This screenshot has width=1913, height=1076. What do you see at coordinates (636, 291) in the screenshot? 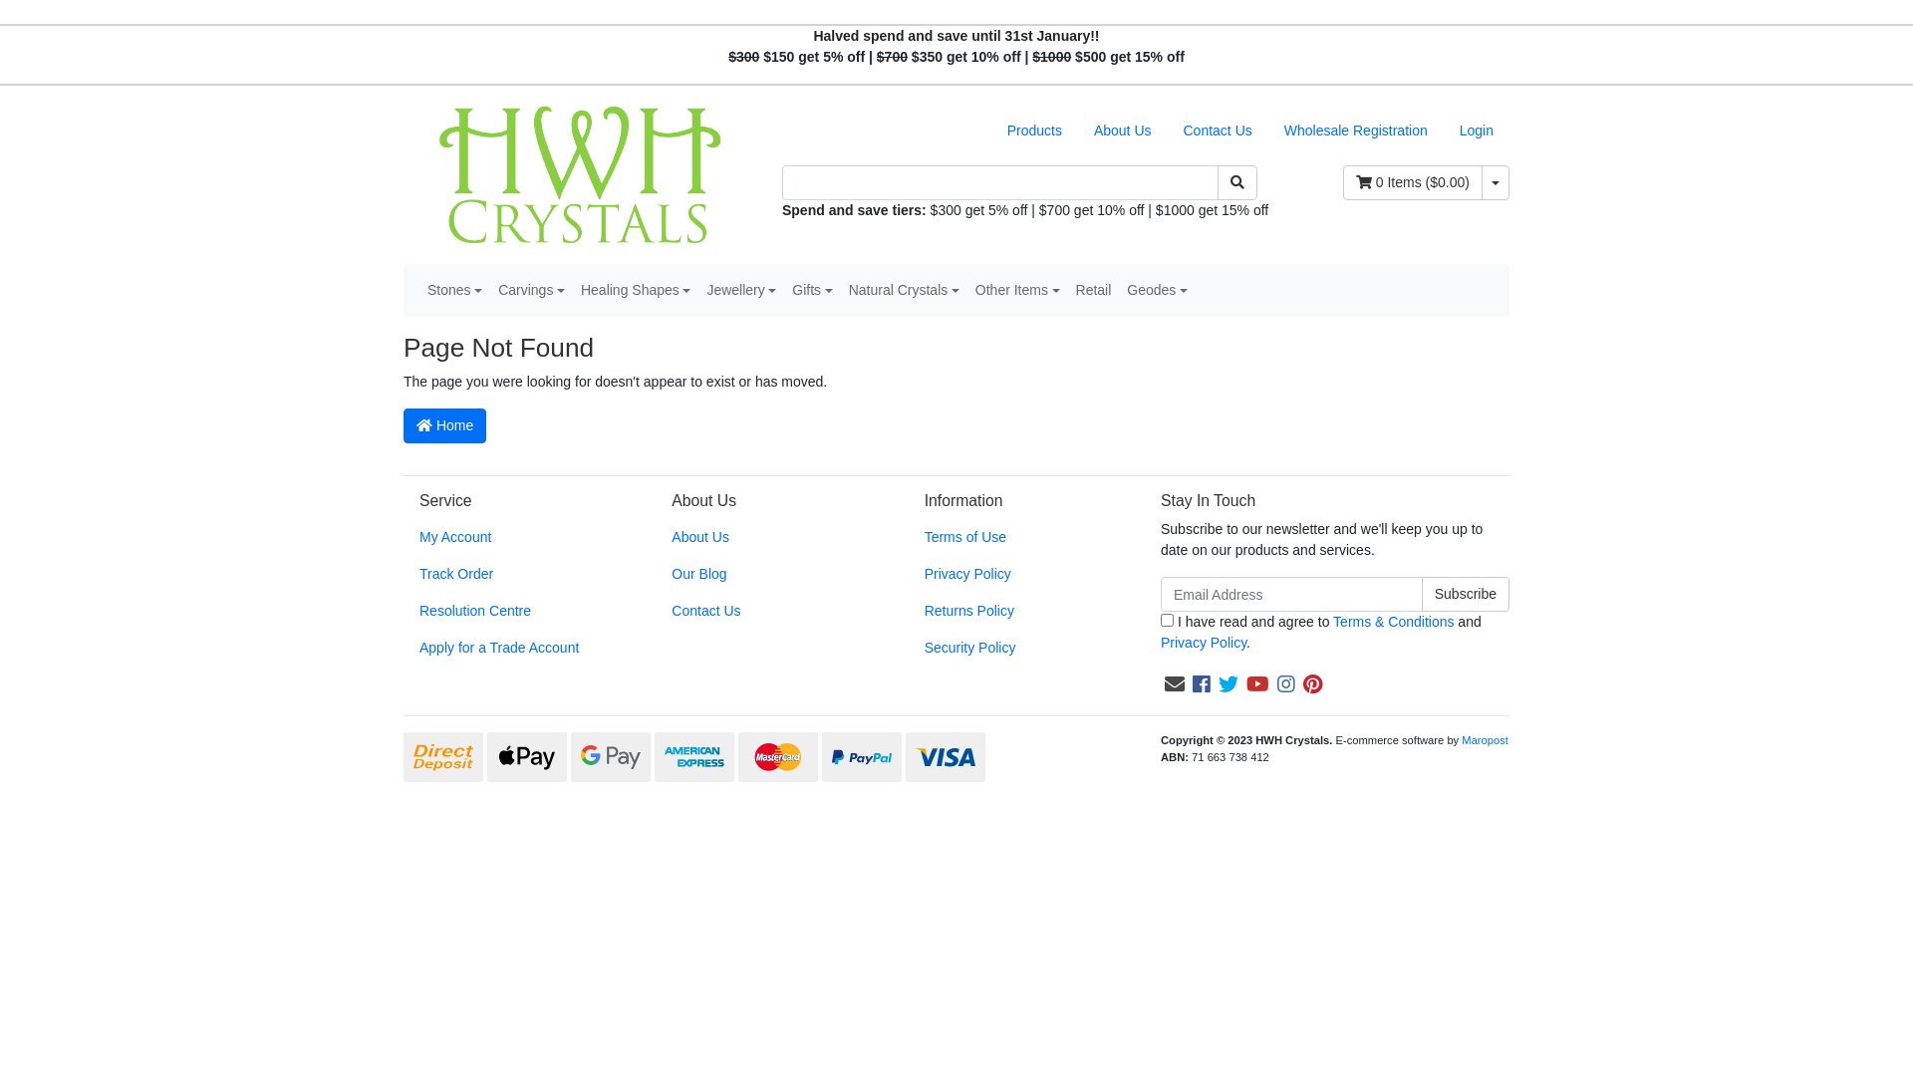
I see `Healing Shapes` at bounding box center [636, 291].